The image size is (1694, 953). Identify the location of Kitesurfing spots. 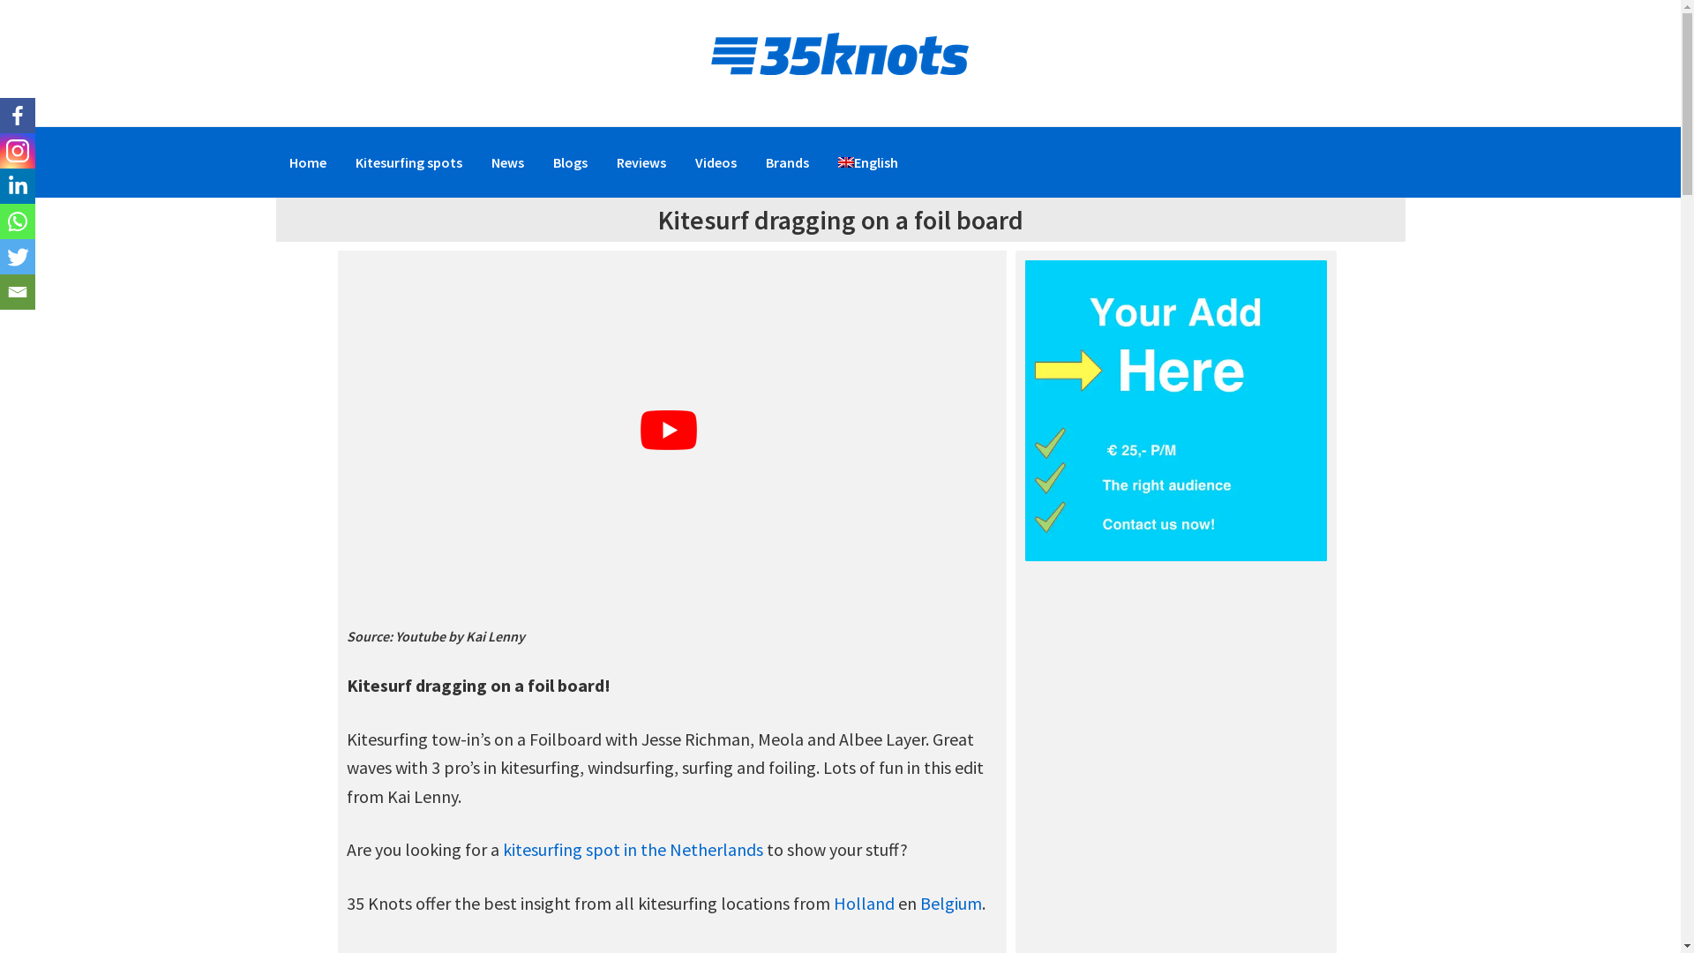
(409, 162).